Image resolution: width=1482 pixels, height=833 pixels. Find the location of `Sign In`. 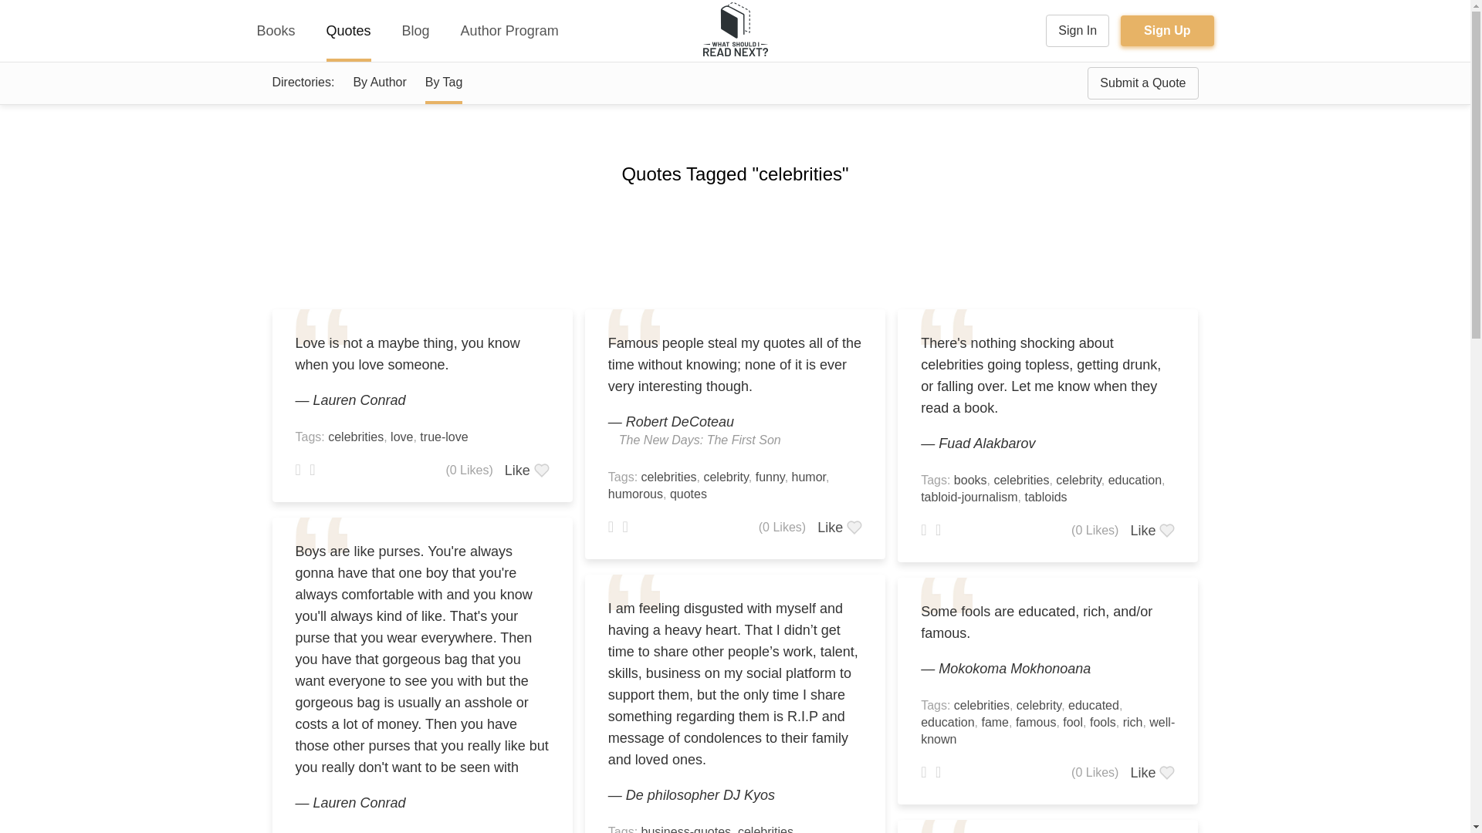

Sign In is located at coordinates (1078, 31).